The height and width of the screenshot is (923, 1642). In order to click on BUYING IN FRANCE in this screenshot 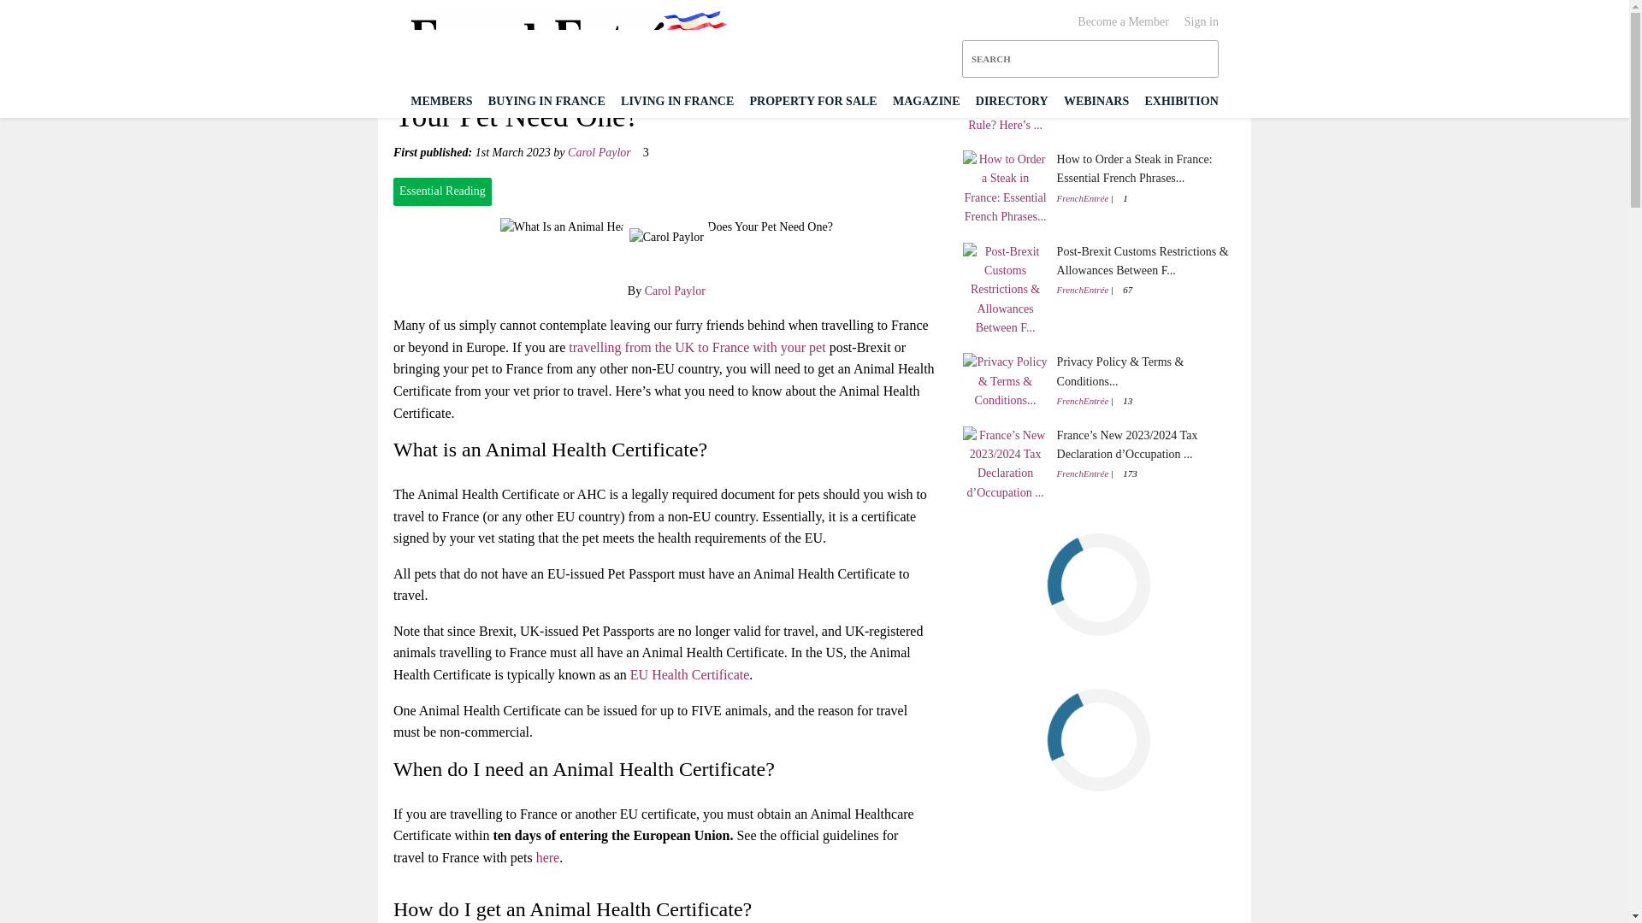, I will do `click(546, 101)`.